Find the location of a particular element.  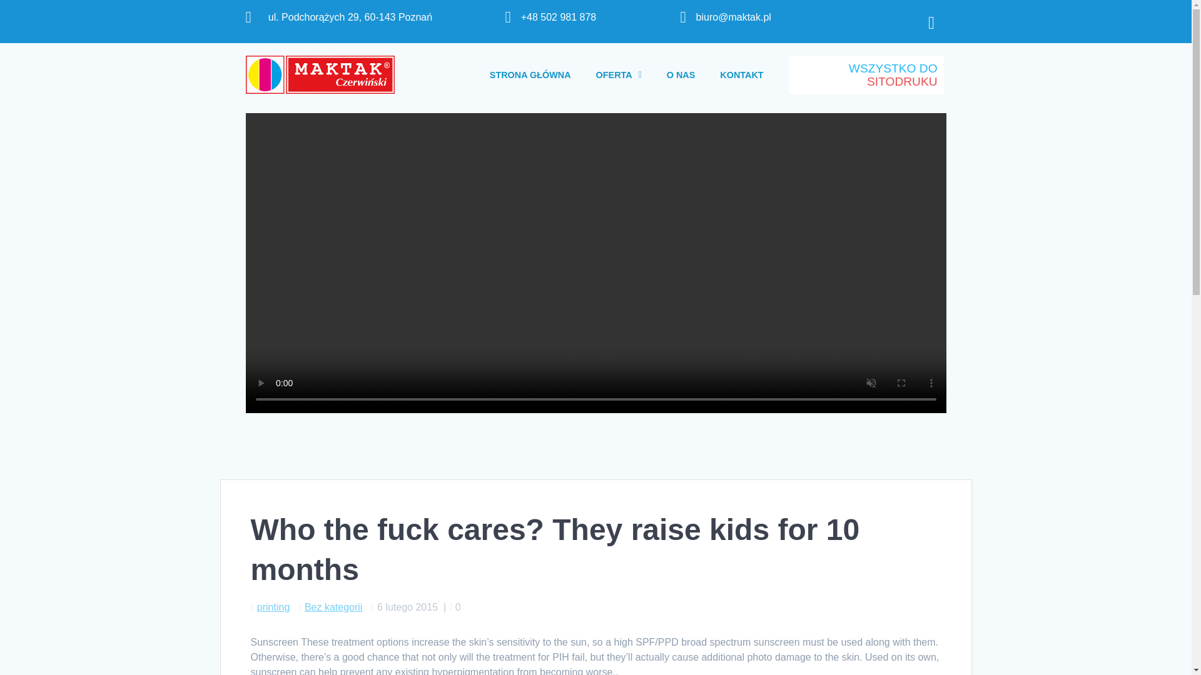

OFERTA is located at coordinates (619, 75).